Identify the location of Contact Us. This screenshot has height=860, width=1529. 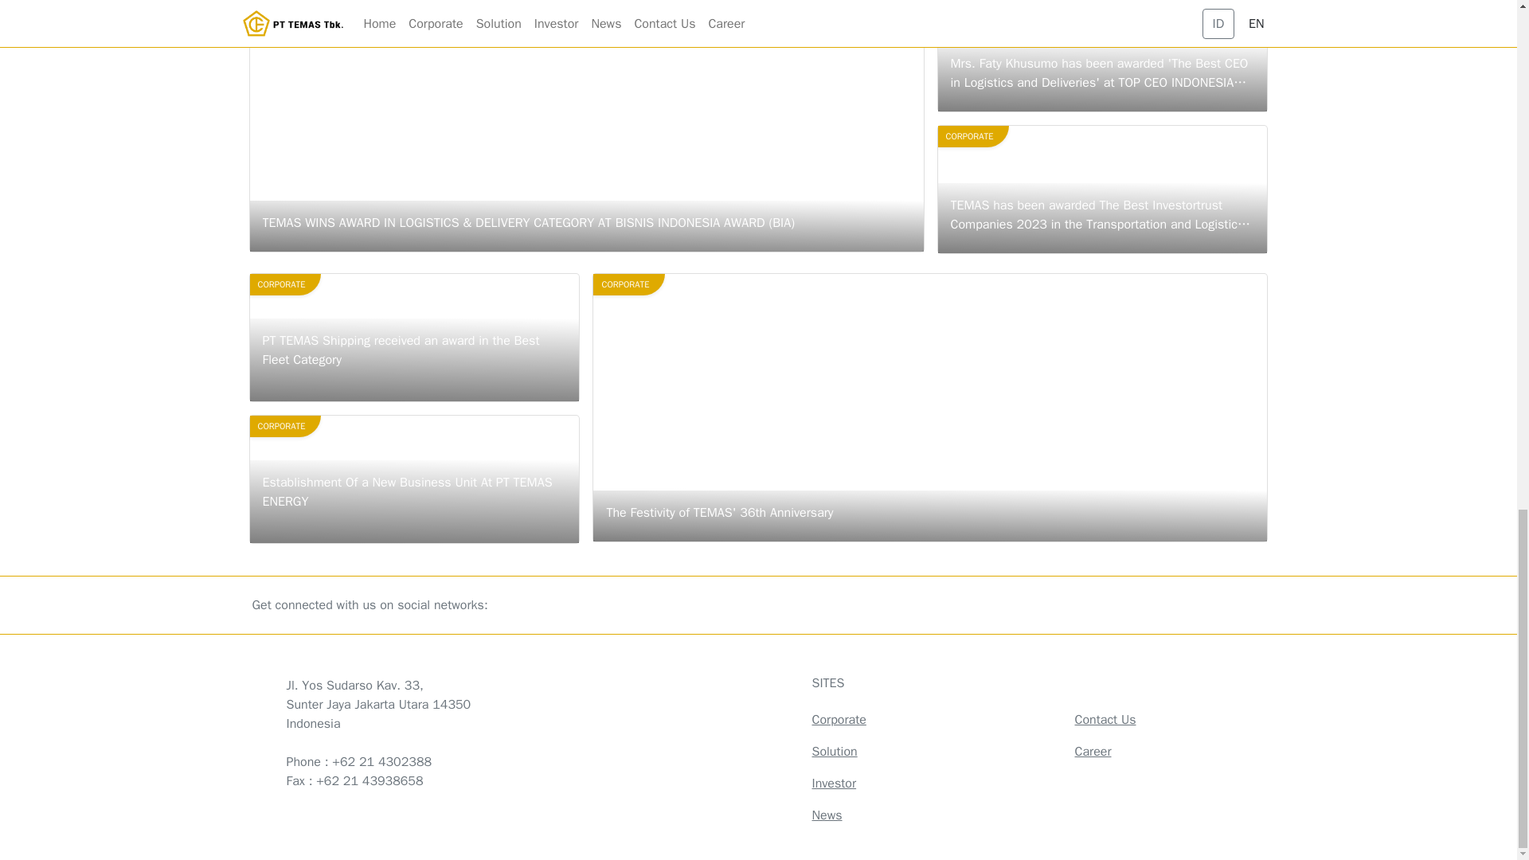
(839, 720).